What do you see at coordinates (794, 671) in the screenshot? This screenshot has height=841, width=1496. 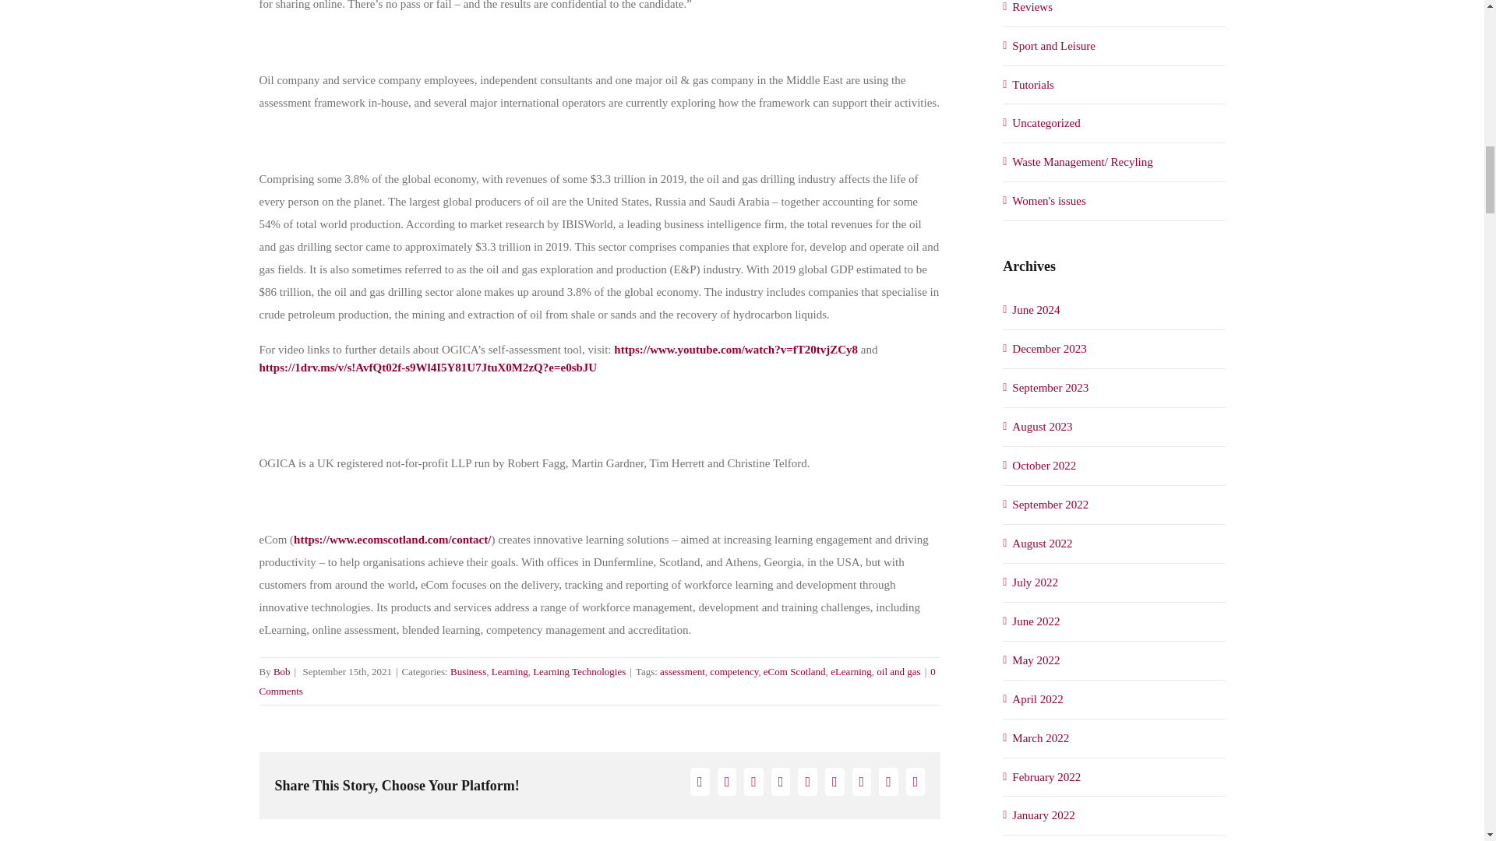 I see `eCom Scotland` at bounding box center [794, 671].